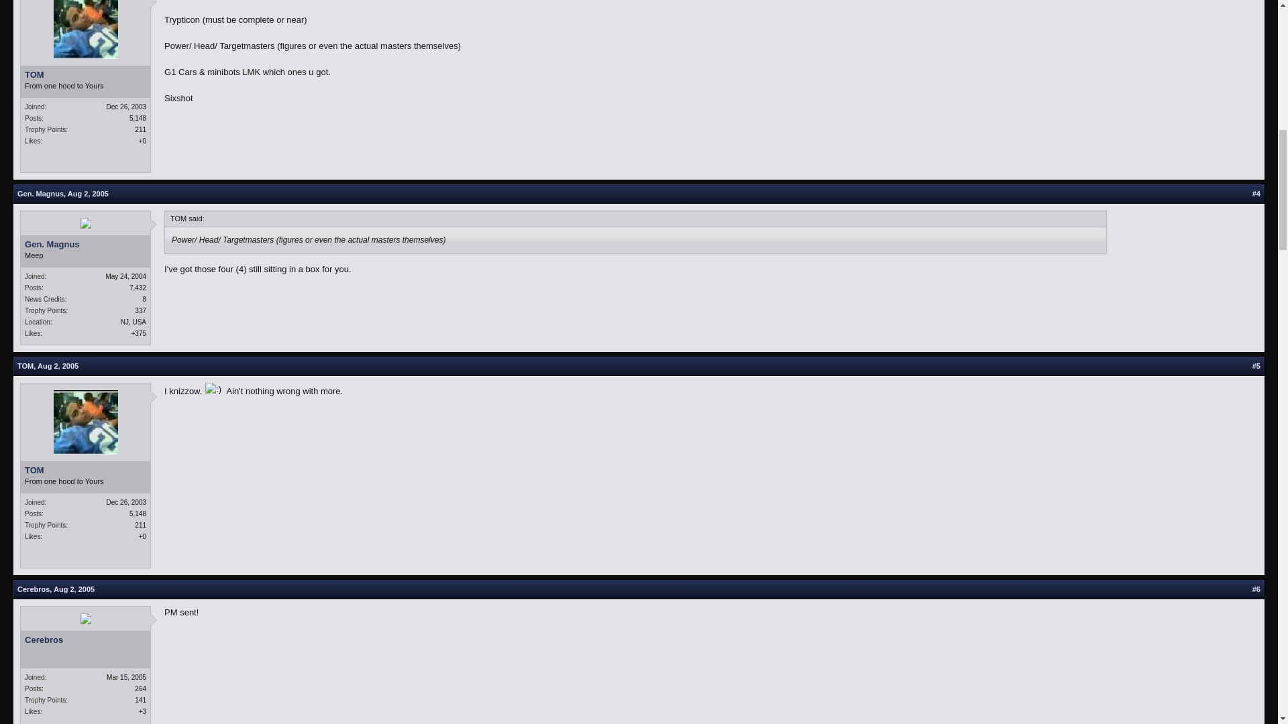 This screenshot has height=724, width=1288. Describe the element at coordinates (58, 366) in the screenshot. I see `Permalink` at that location.